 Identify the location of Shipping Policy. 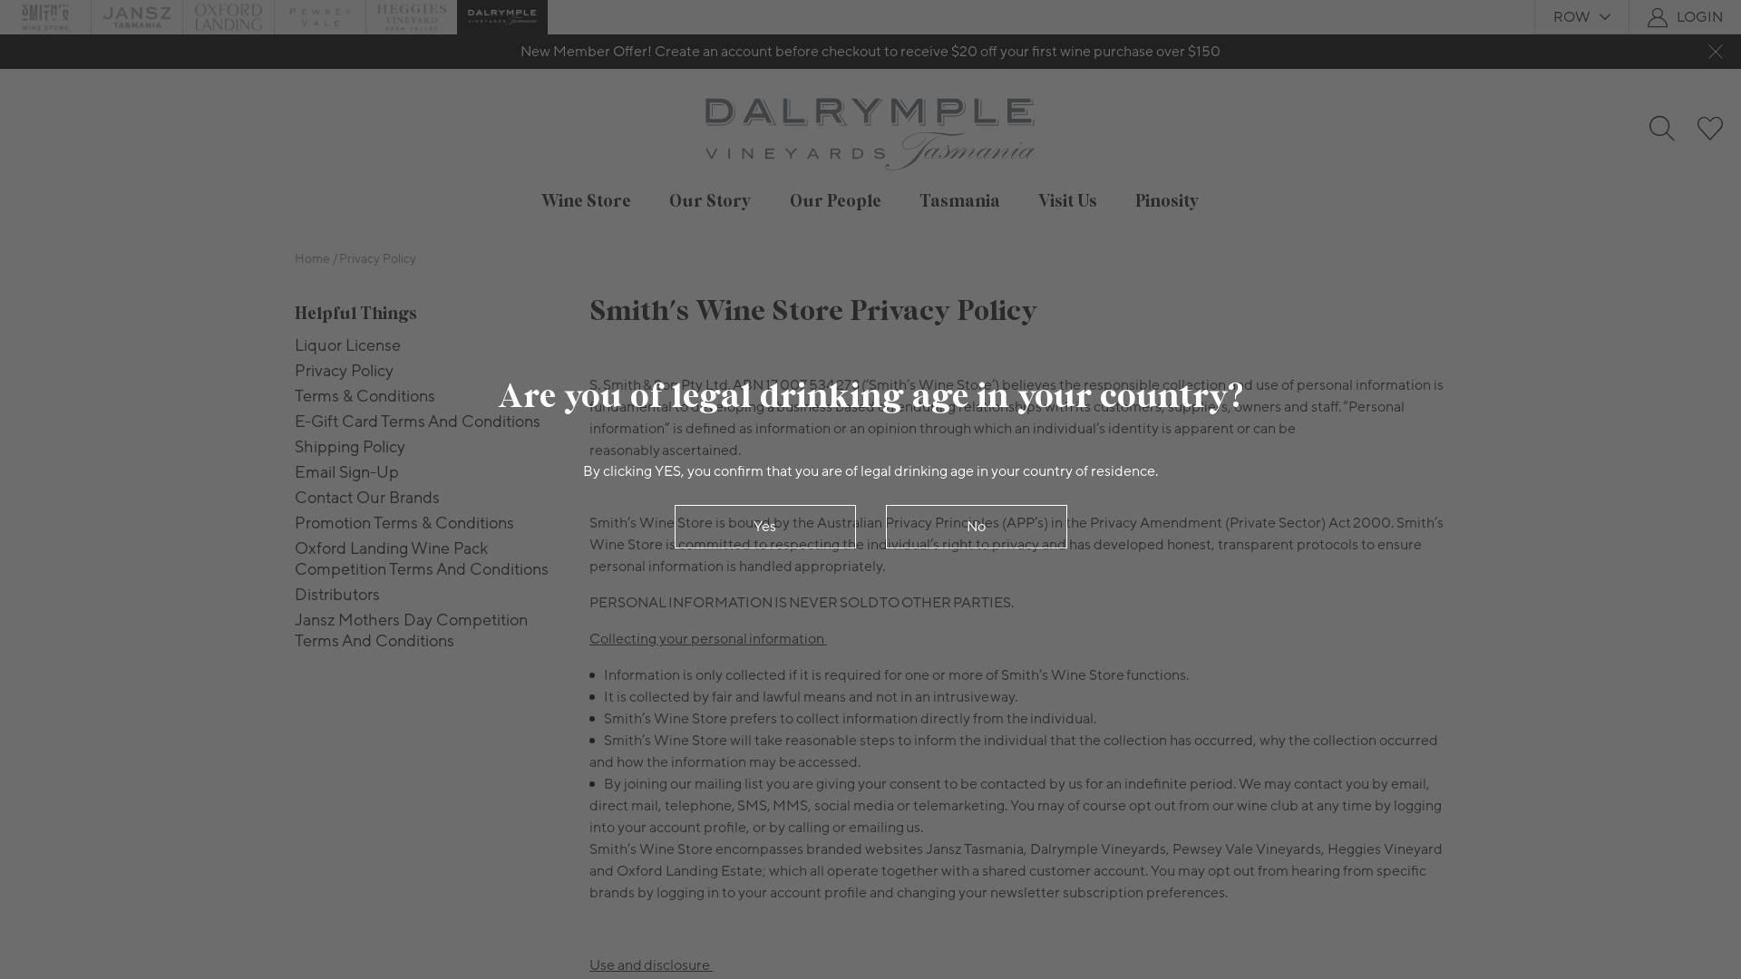
(428, 448).